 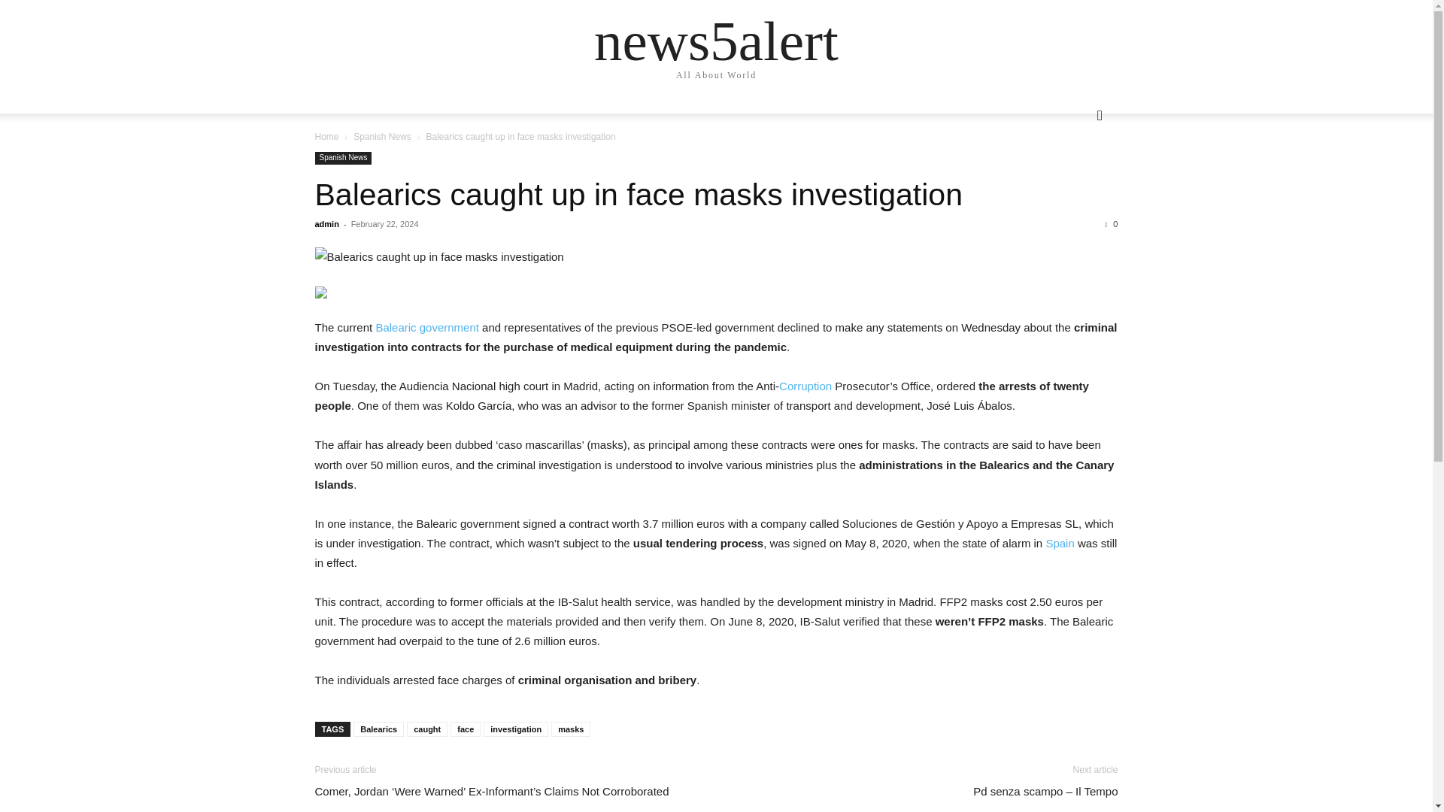 I want to click on 0, so click(x=1111, y=223).